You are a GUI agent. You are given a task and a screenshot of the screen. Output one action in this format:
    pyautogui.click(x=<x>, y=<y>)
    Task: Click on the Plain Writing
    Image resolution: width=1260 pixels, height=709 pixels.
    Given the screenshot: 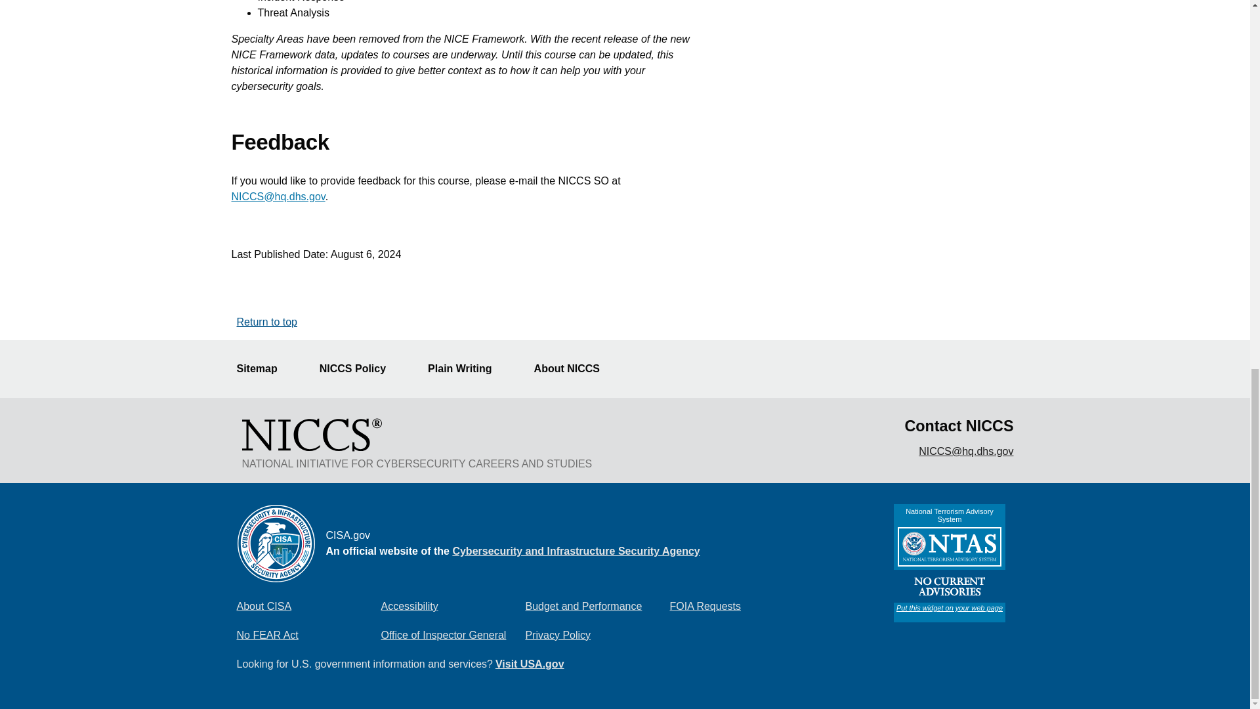 What is the action you would take?
    pyautogui.click(x=467, y=369)
    